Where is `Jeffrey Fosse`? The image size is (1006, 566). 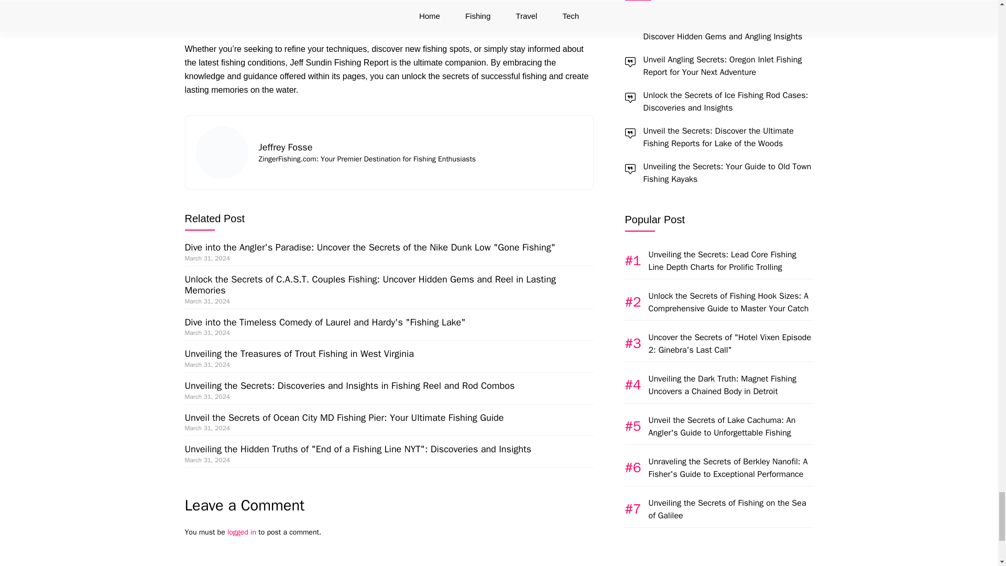
Jeffrey Fosse is located at coordinates (286, 147).